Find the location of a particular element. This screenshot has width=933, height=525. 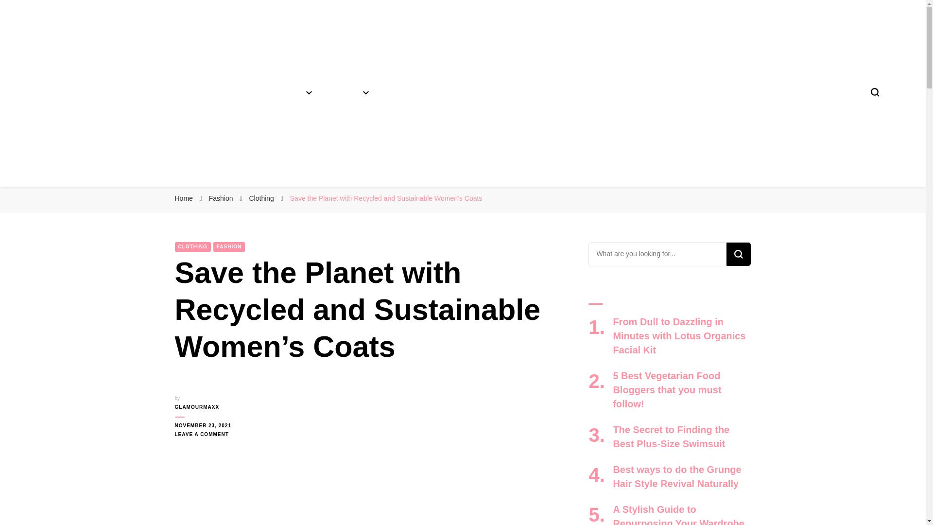

Search is located at coordinates (738, 254).